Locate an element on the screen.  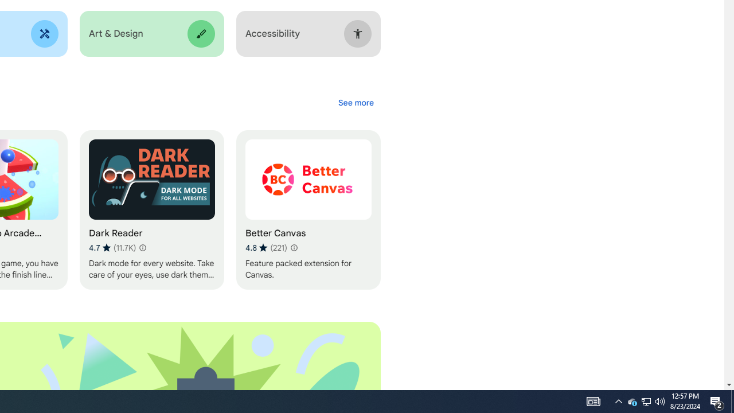
See more personalized recommendations is located at coordinates (356, 102).